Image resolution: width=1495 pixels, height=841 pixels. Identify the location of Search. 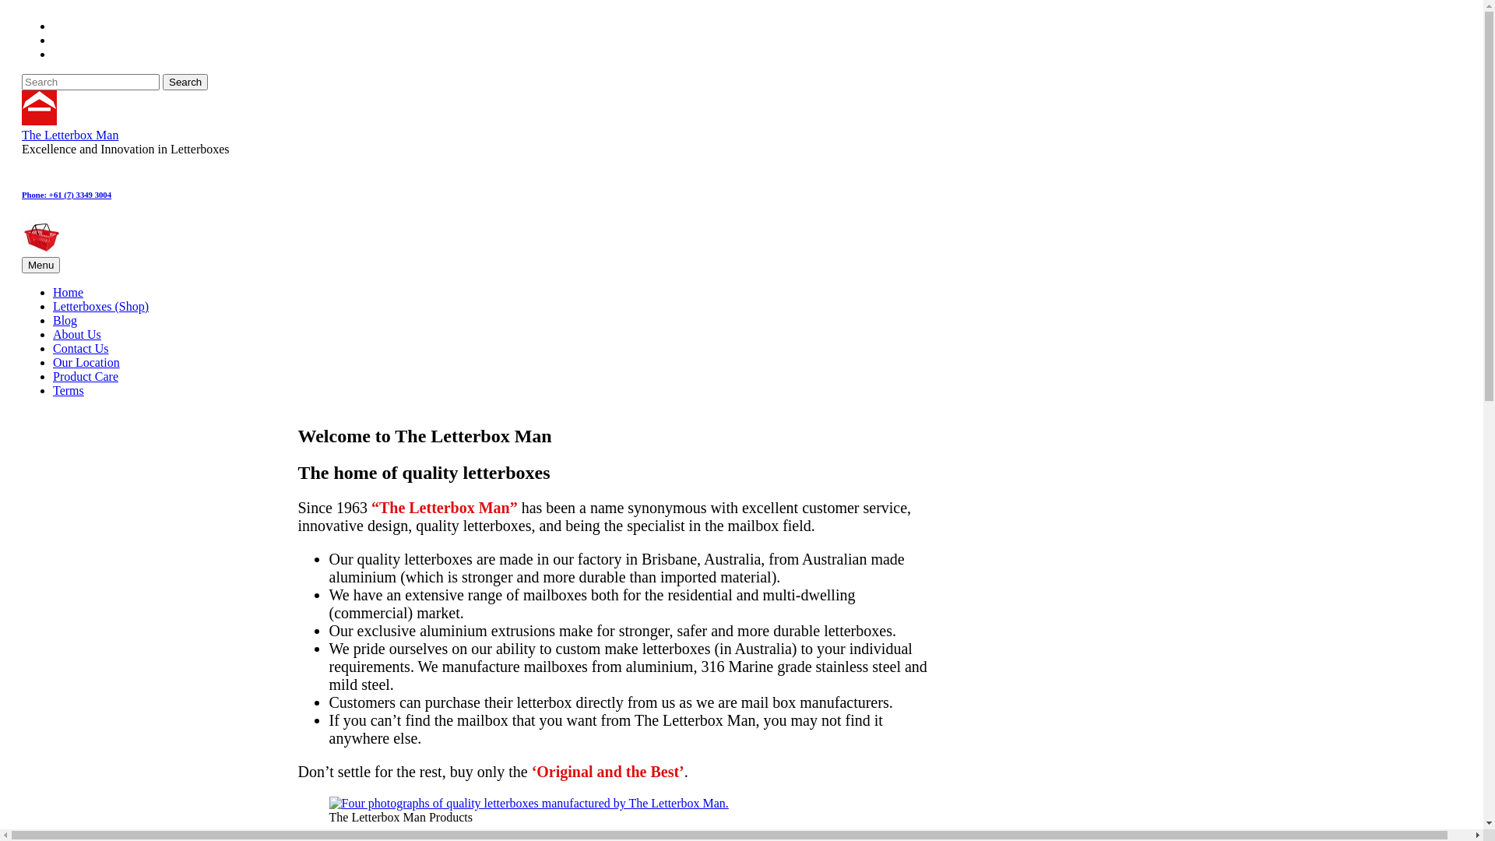
(185, 83).